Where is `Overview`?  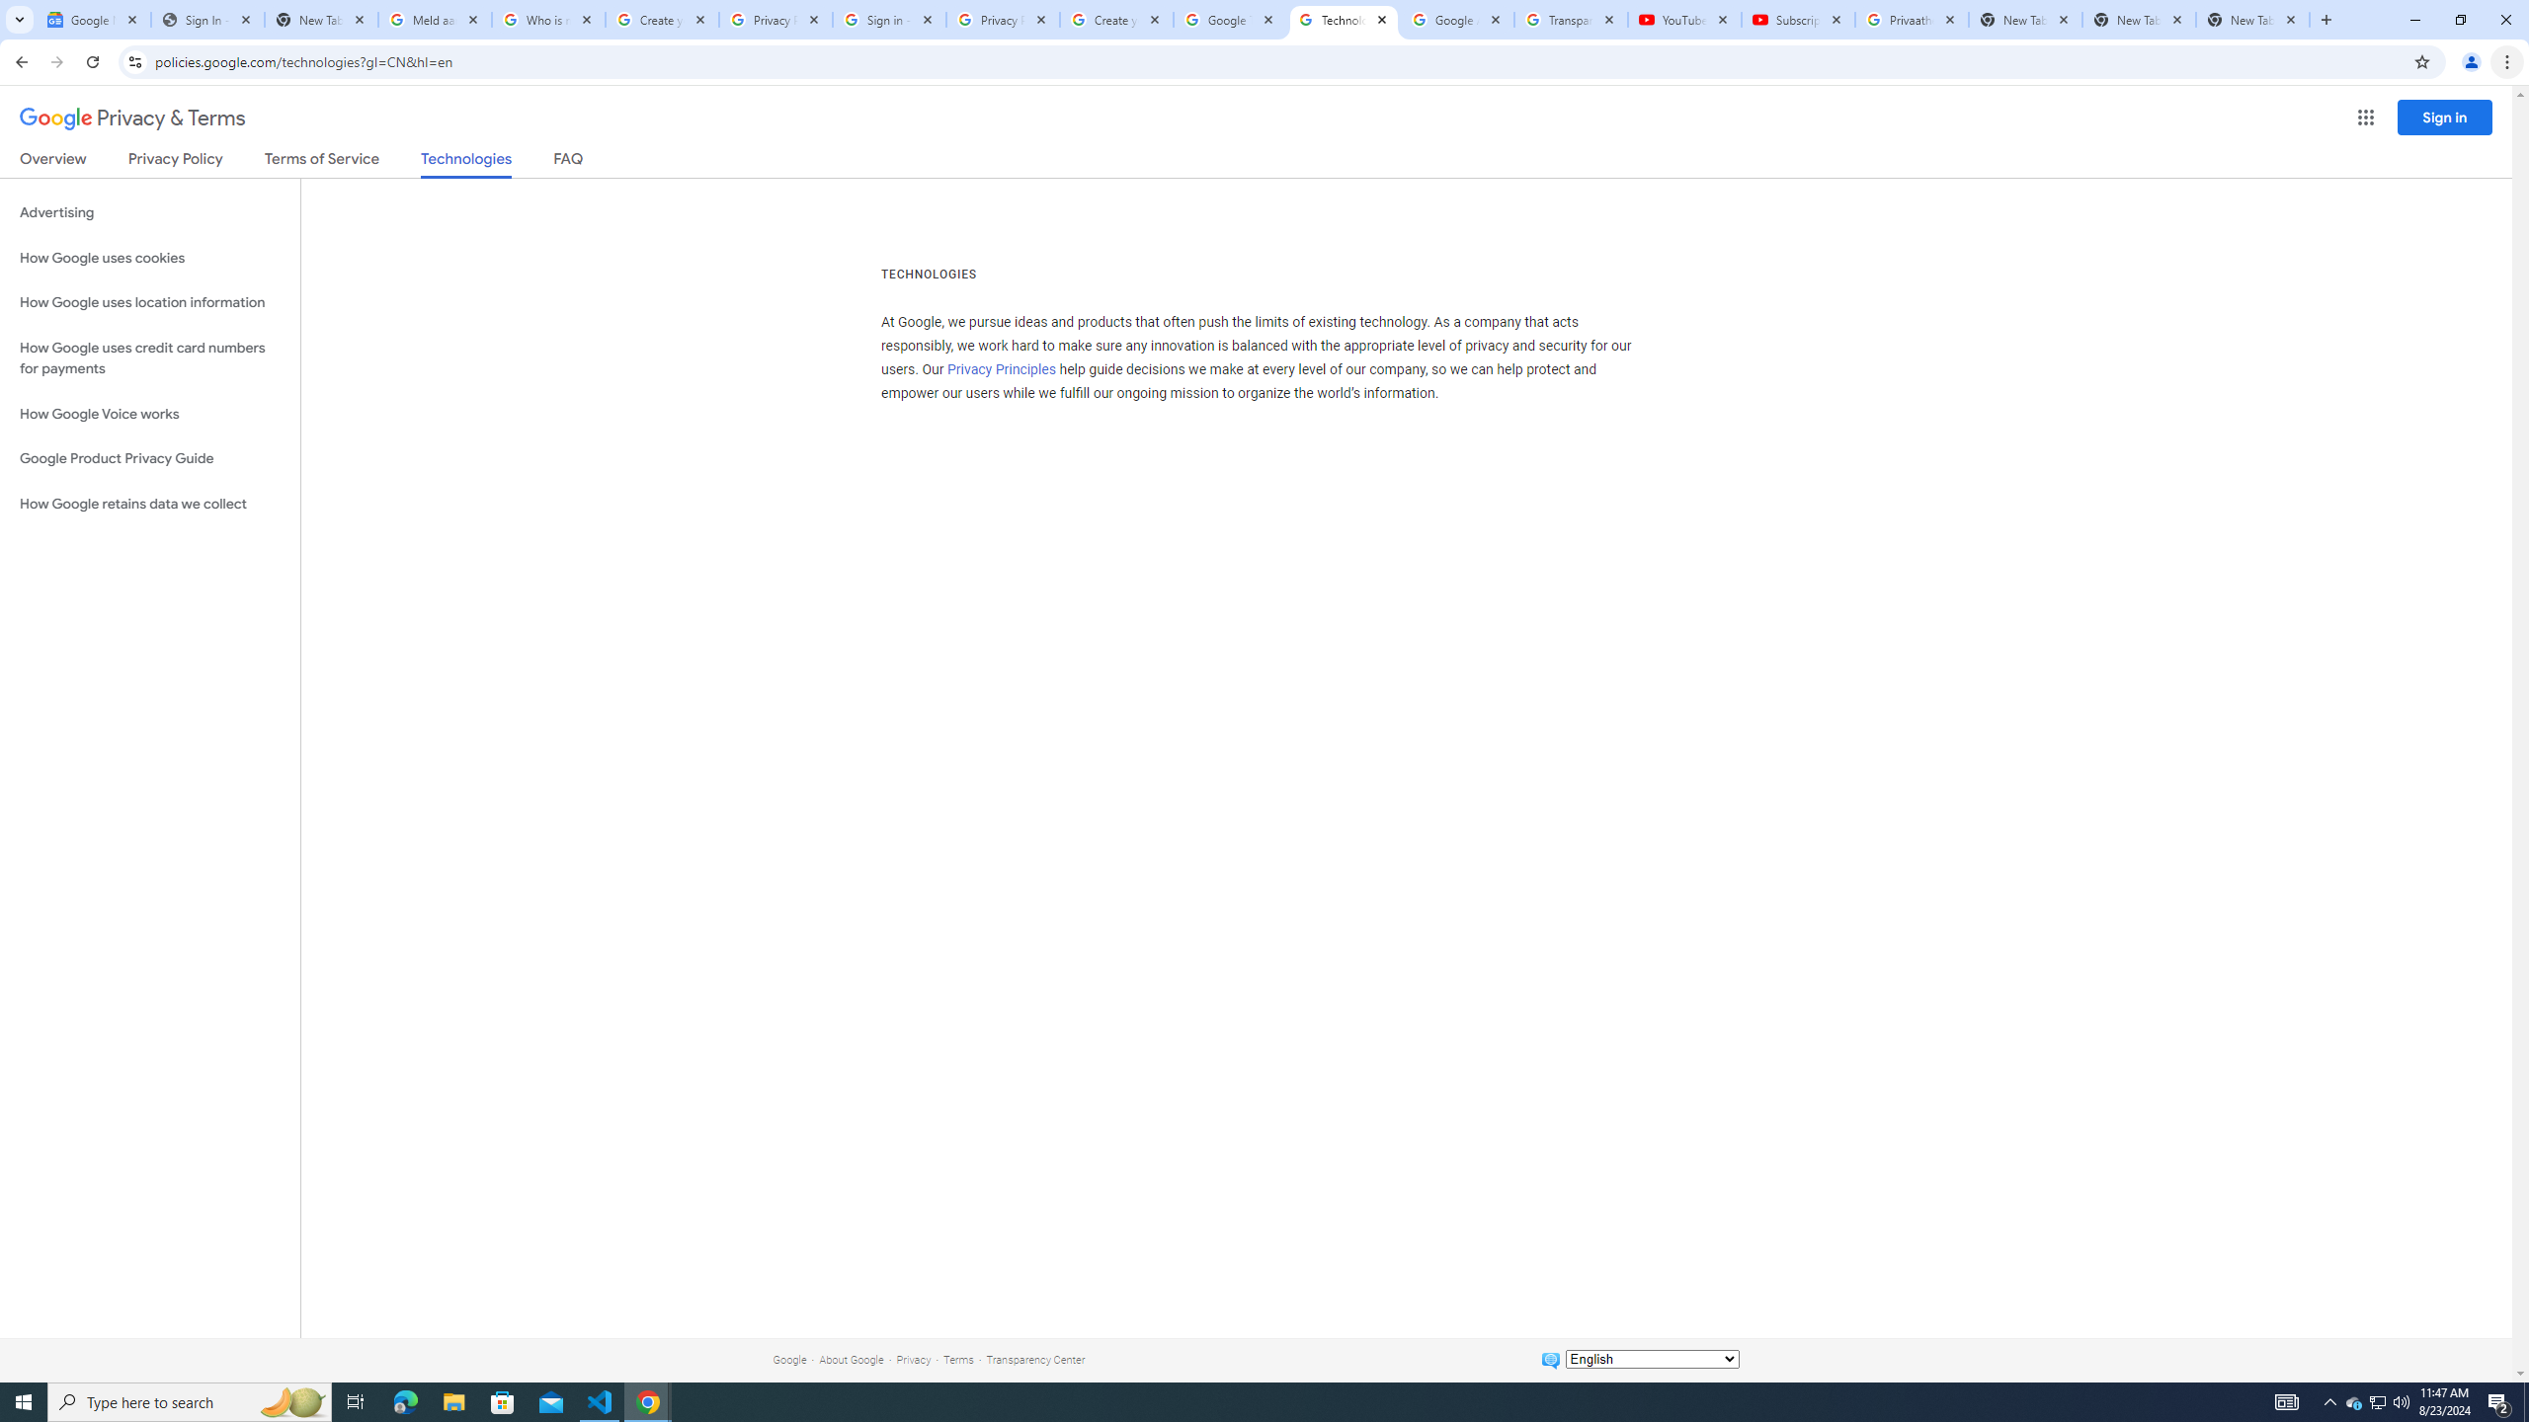
Overview is located at coordinates (53, 162).